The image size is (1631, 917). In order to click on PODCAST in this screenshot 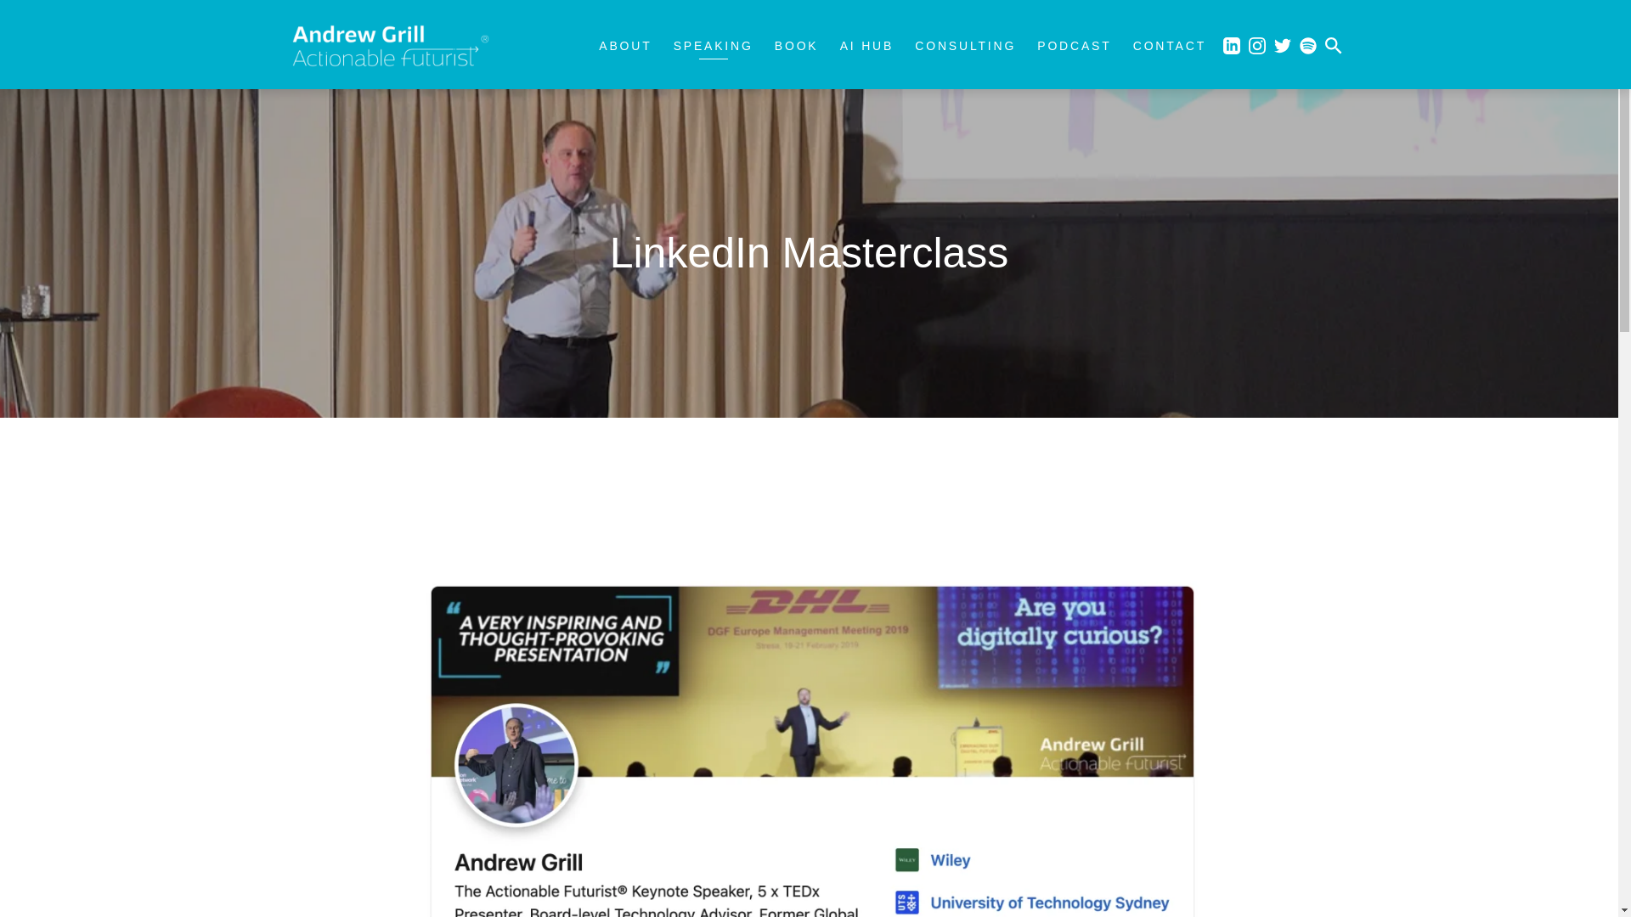, I will do `click(1074, 46)`.